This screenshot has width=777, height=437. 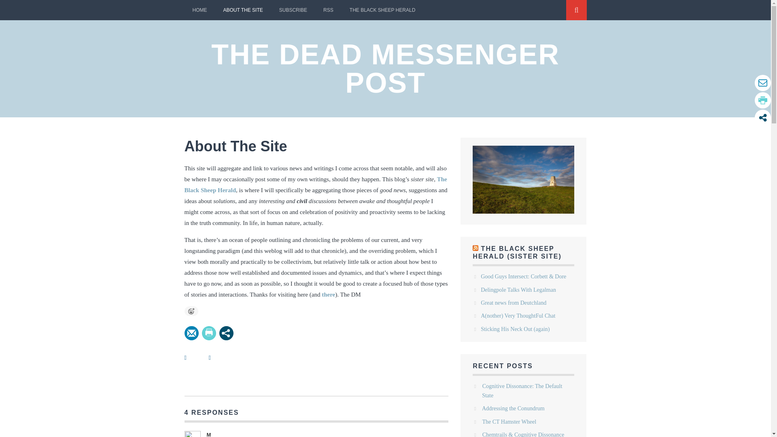 I want to click on ABOUT THE SITE, so click(x=243, y=10).